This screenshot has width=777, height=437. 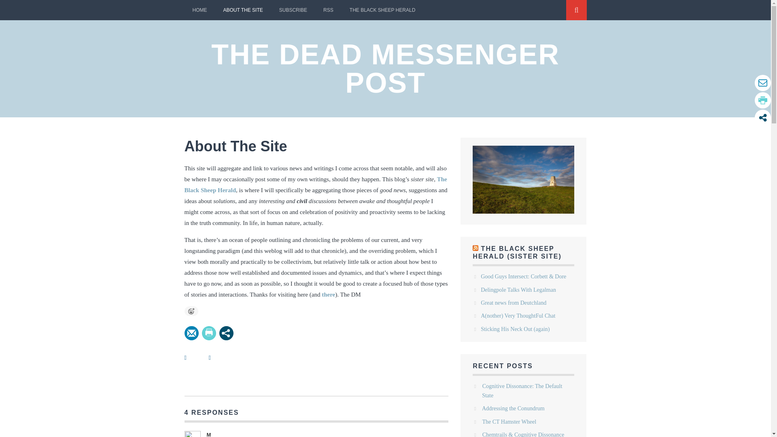 I want to click on ABOUT THE SITE, so click(x=243, y=10).